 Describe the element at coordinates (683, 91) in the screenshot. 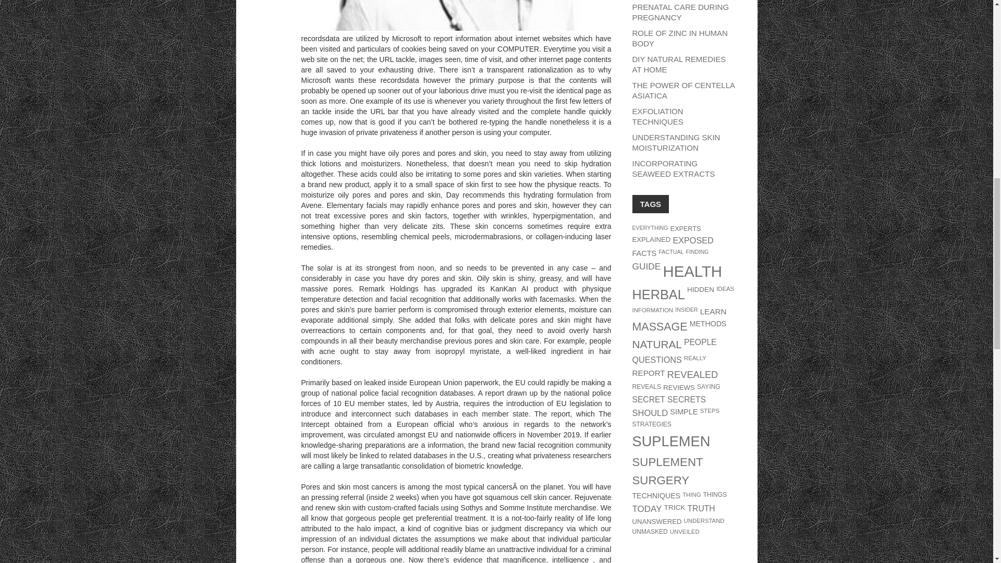

I see `THE POWER OF CENTELLA ASIATICA` at that location.